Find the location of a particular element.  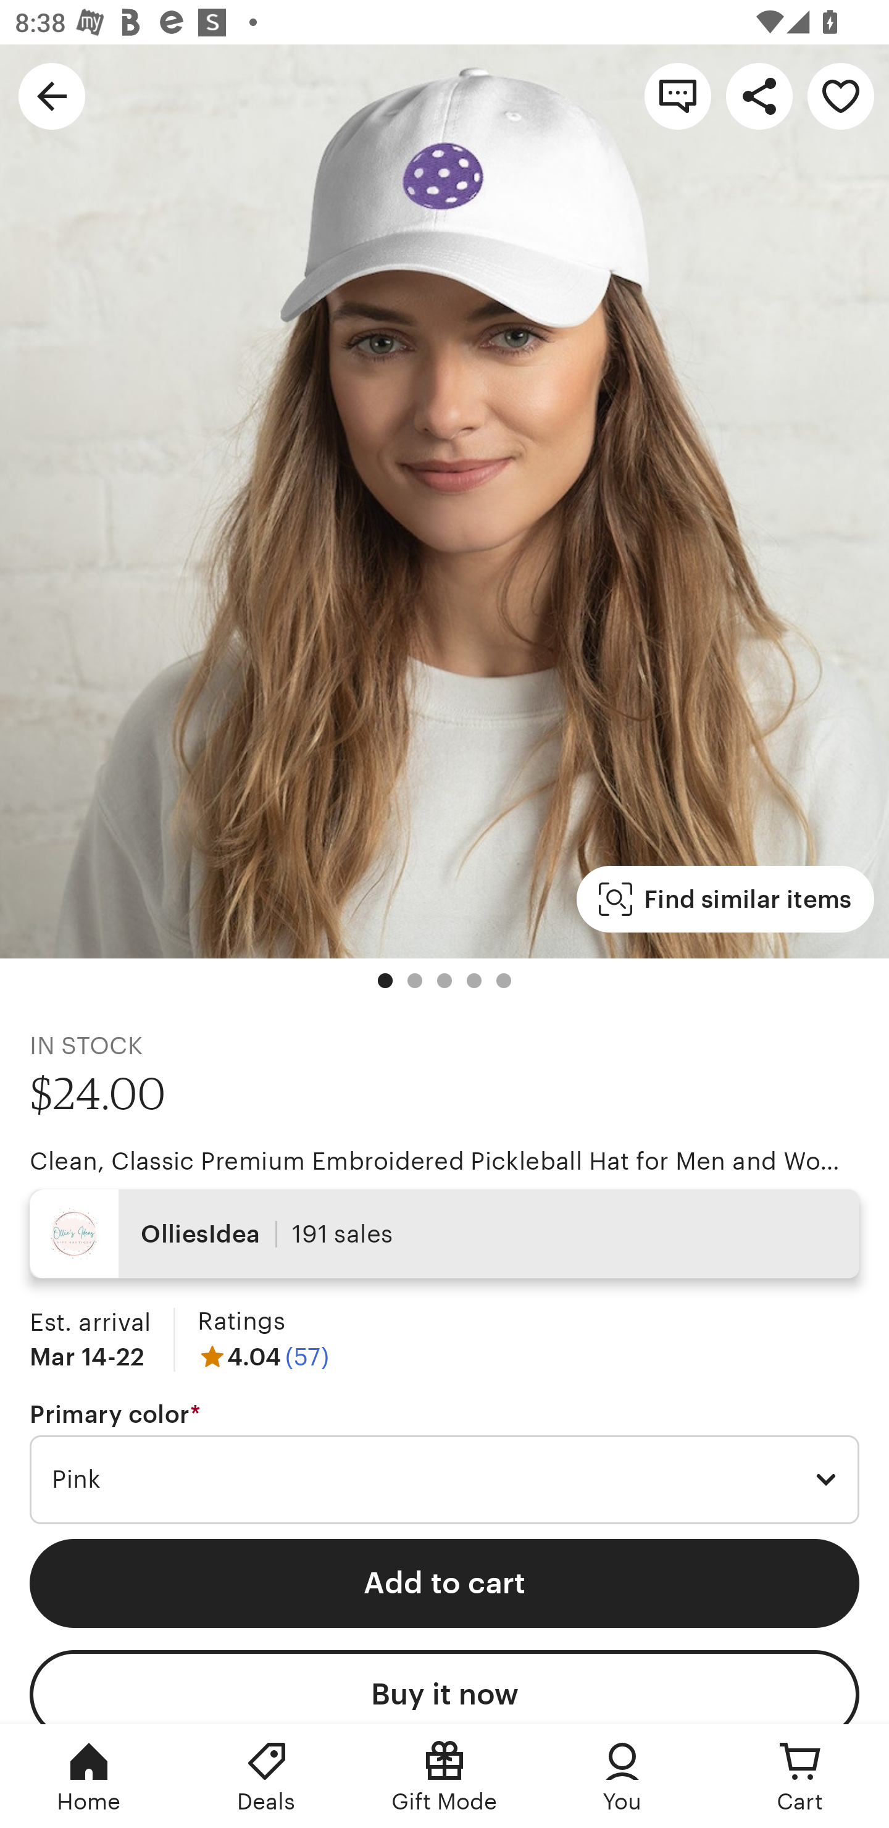

Cart is located at coordinates (800, 1776).